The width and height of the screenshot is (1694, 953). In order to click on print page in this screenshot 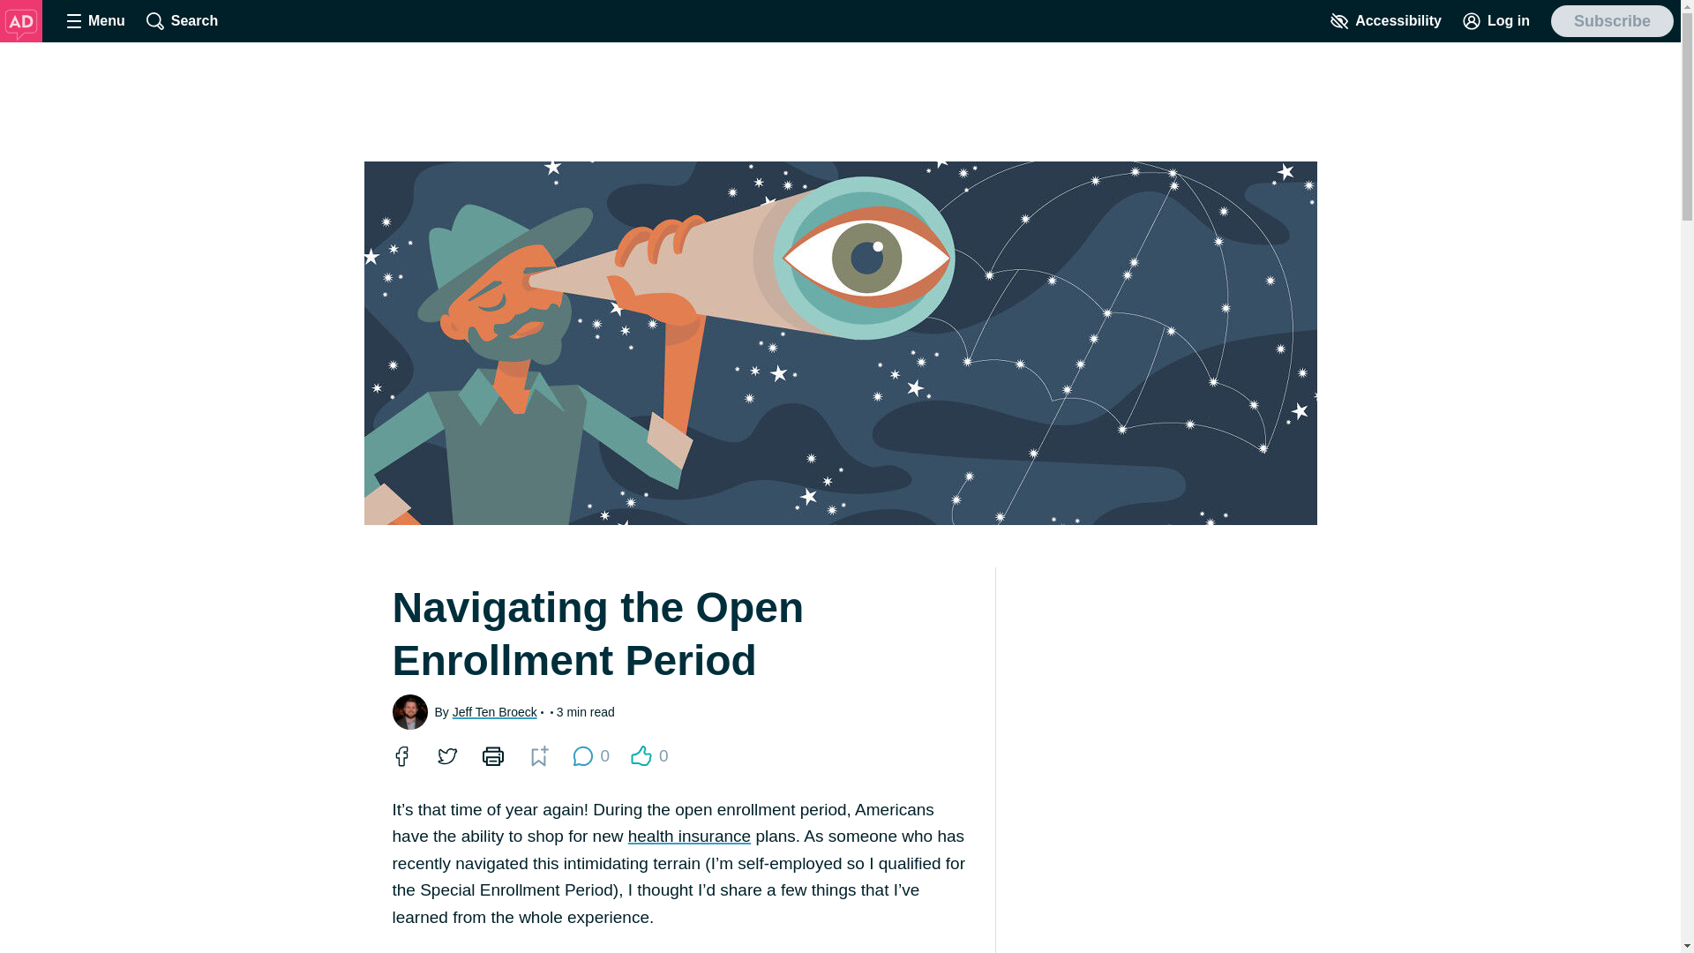, I will do `click(492, 755)`.